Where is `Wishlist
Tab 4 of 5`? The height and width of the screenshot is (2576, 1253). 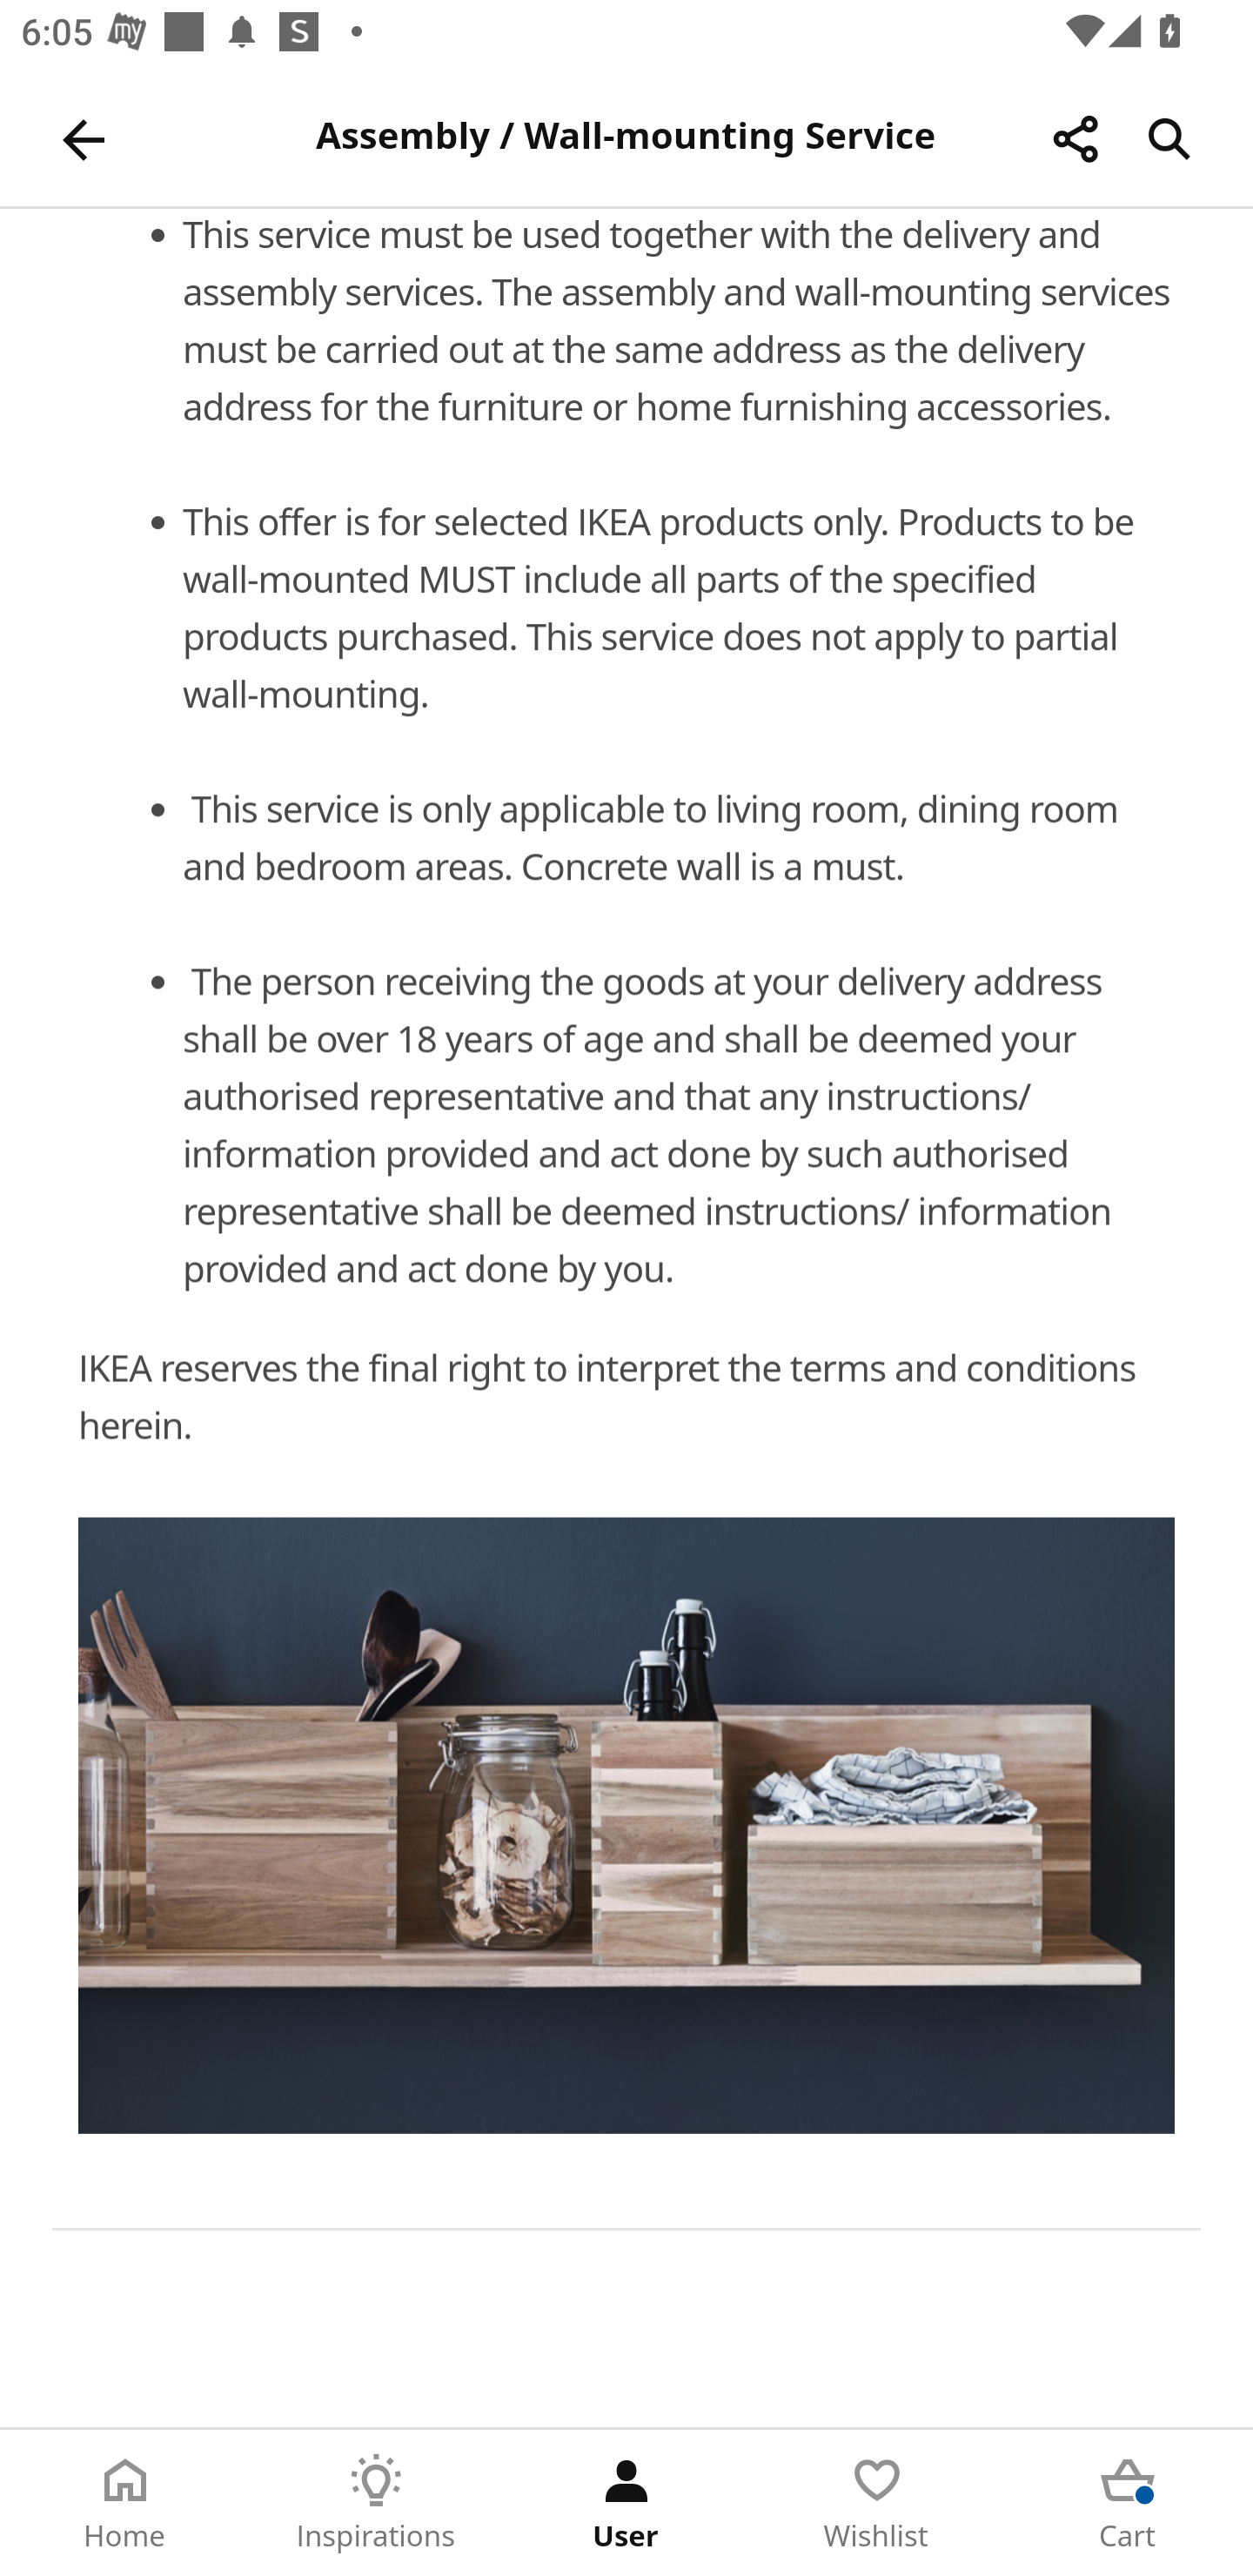
Wishlist
Tab 4 of 5 is located at coordinates (877, 2503).